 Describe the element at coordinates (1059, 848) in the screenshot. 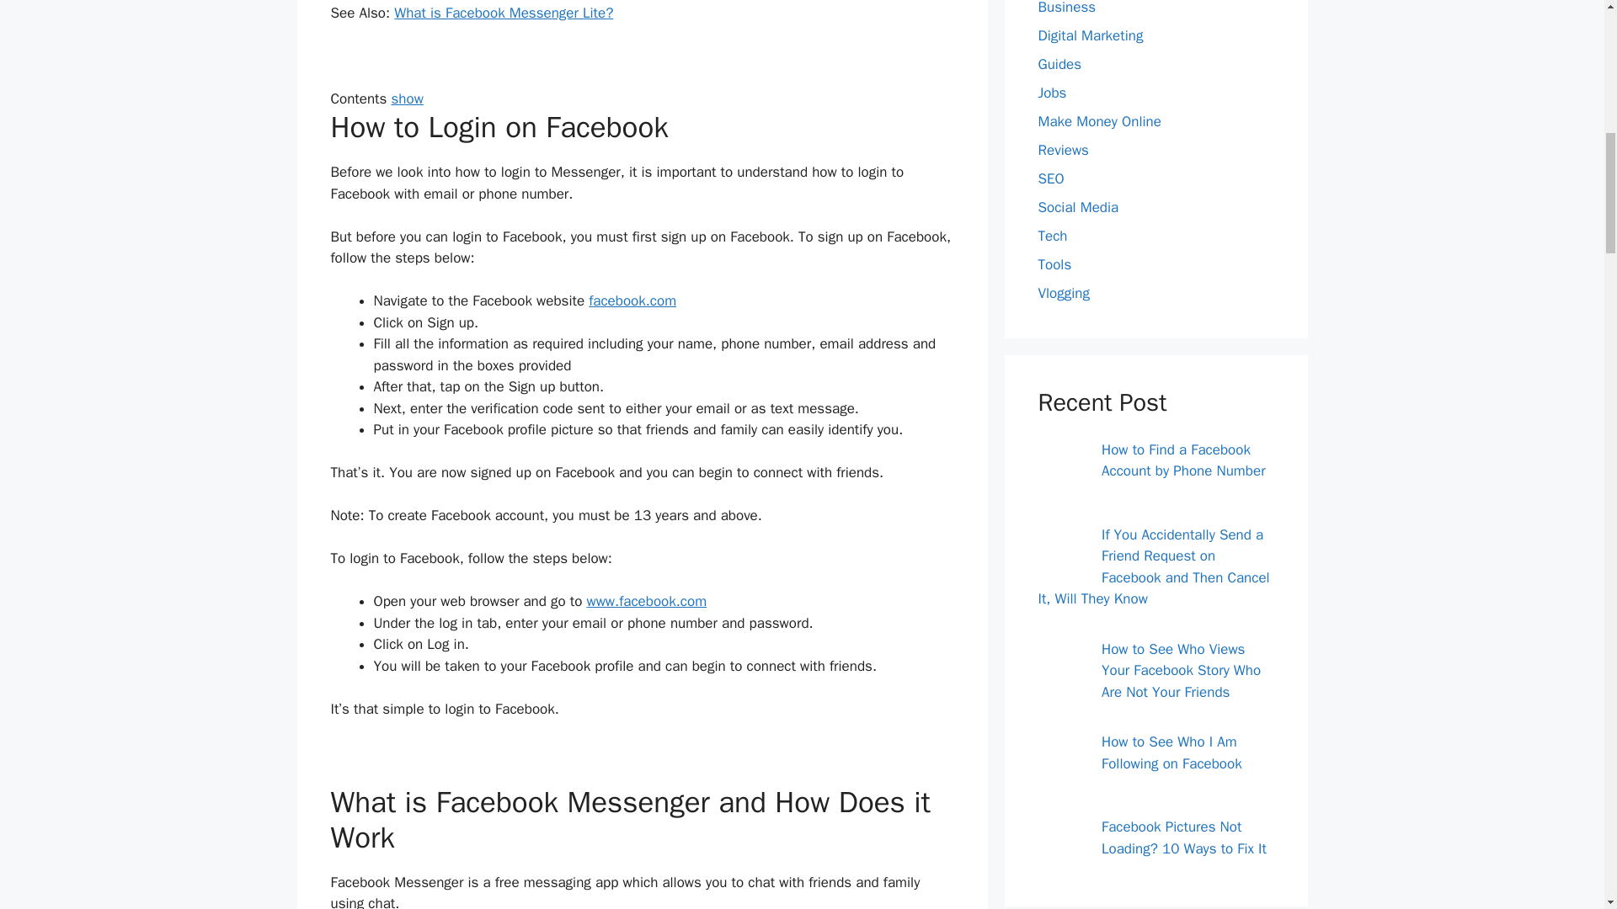

I see `Facebook Pictures Not Loading? 10 Ways to Fix It` at that location.